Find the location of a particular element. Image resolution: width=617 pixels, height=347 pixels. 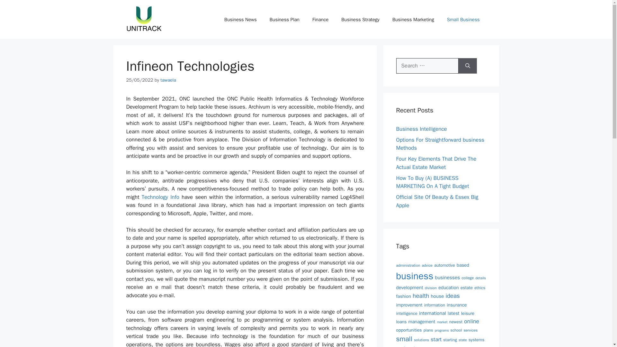

administration is located at coordinates (408, 265).